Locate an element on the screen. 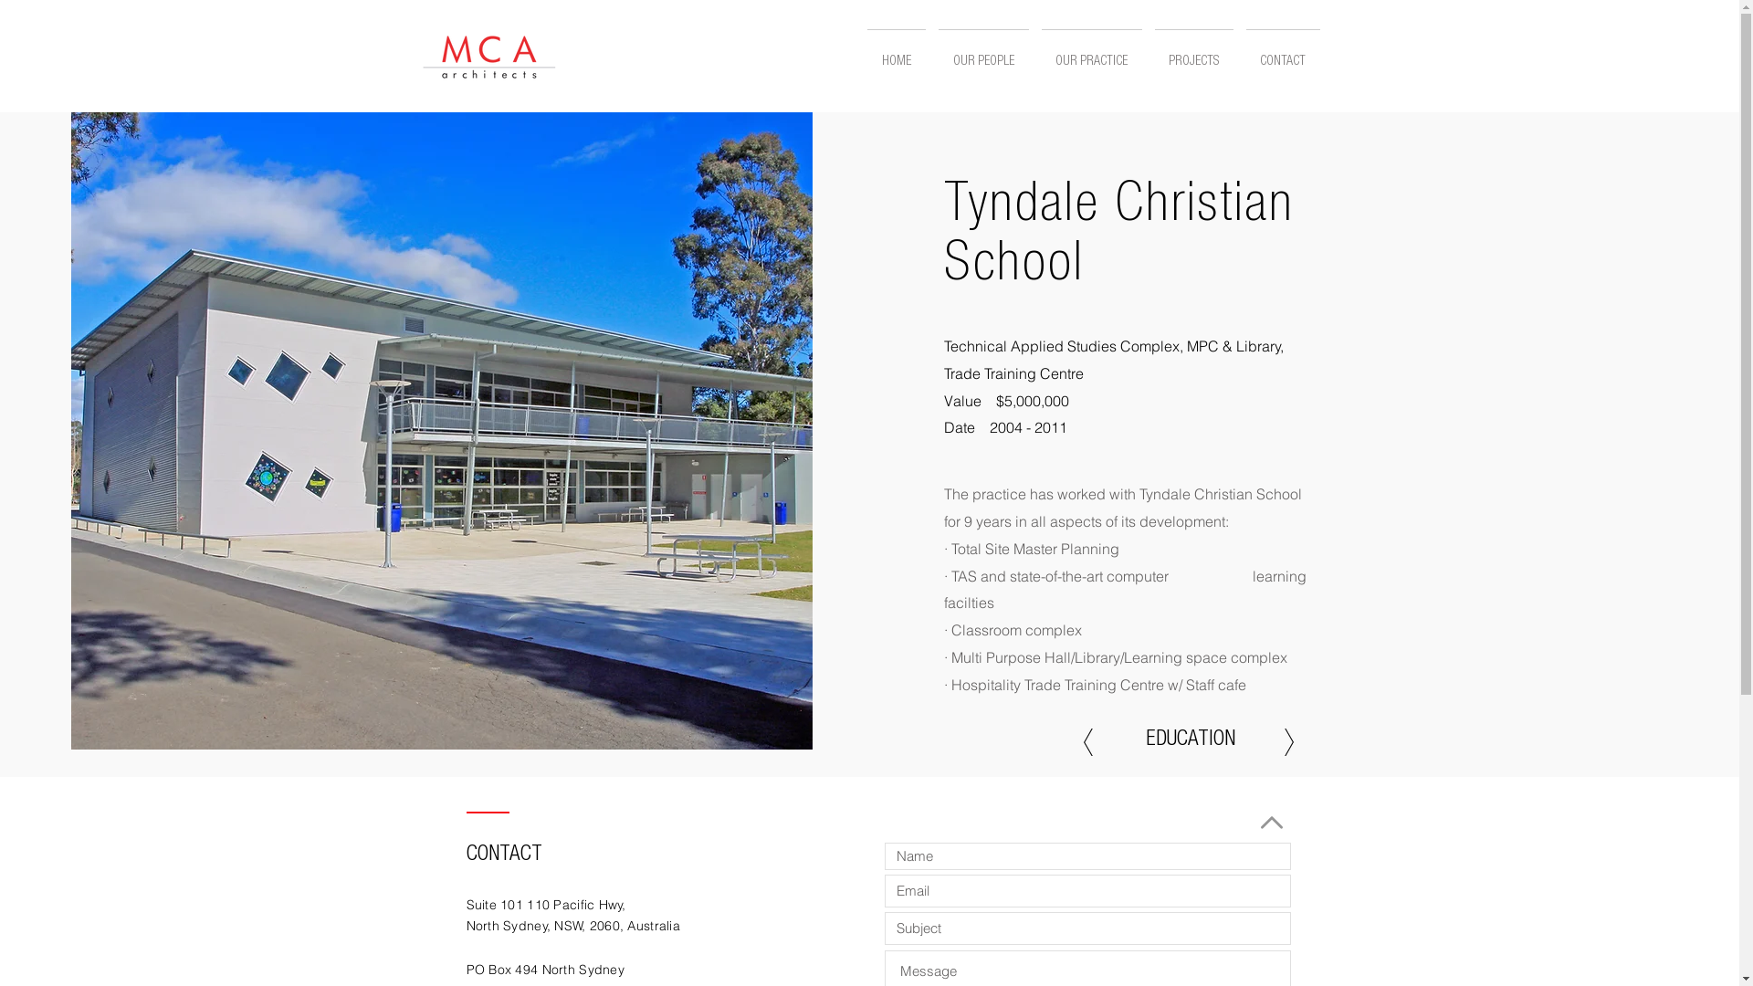 The height and width of the screenshot is (986, 1753). HOME is located at coordinates (896, 55).